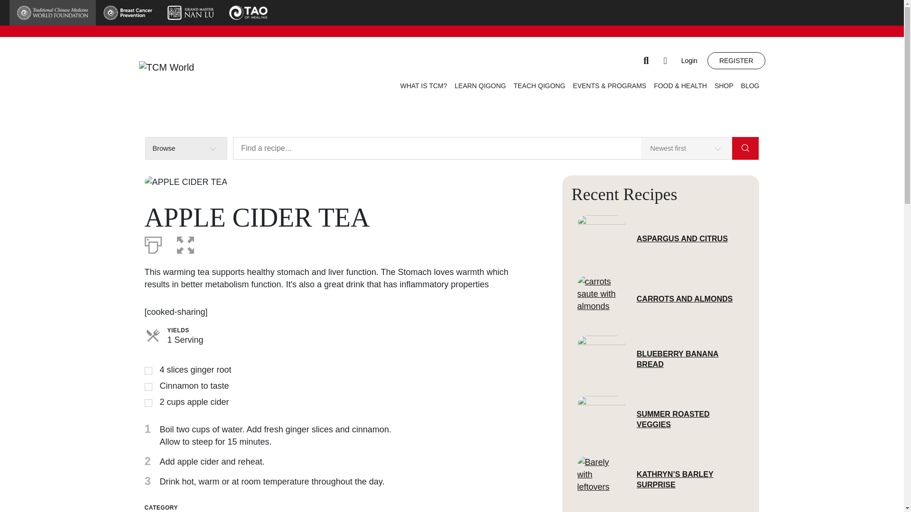 The height and width of the screenshot is (512, 911). Describe the element at coordinates (693, 61) in the screenshot. I see `Login` at that location.